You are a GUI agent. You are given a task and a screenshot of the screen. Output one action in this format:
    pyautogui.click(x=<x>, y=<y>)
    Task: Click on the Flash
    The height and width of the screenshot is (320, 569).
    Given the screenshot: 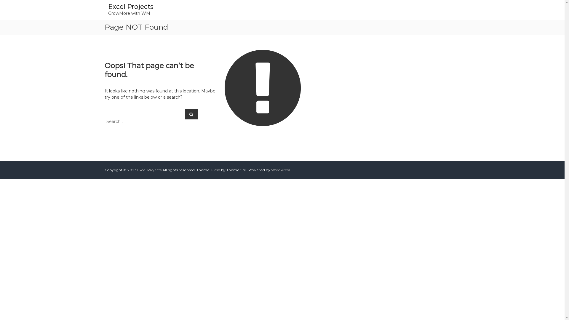 What is the action you would take?
    pyautogui.click(x=215, y=170)
    